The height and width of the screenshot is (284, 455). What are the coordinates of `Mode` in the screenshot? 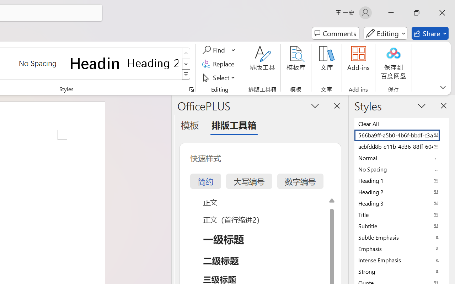 It's located at (385, 33).